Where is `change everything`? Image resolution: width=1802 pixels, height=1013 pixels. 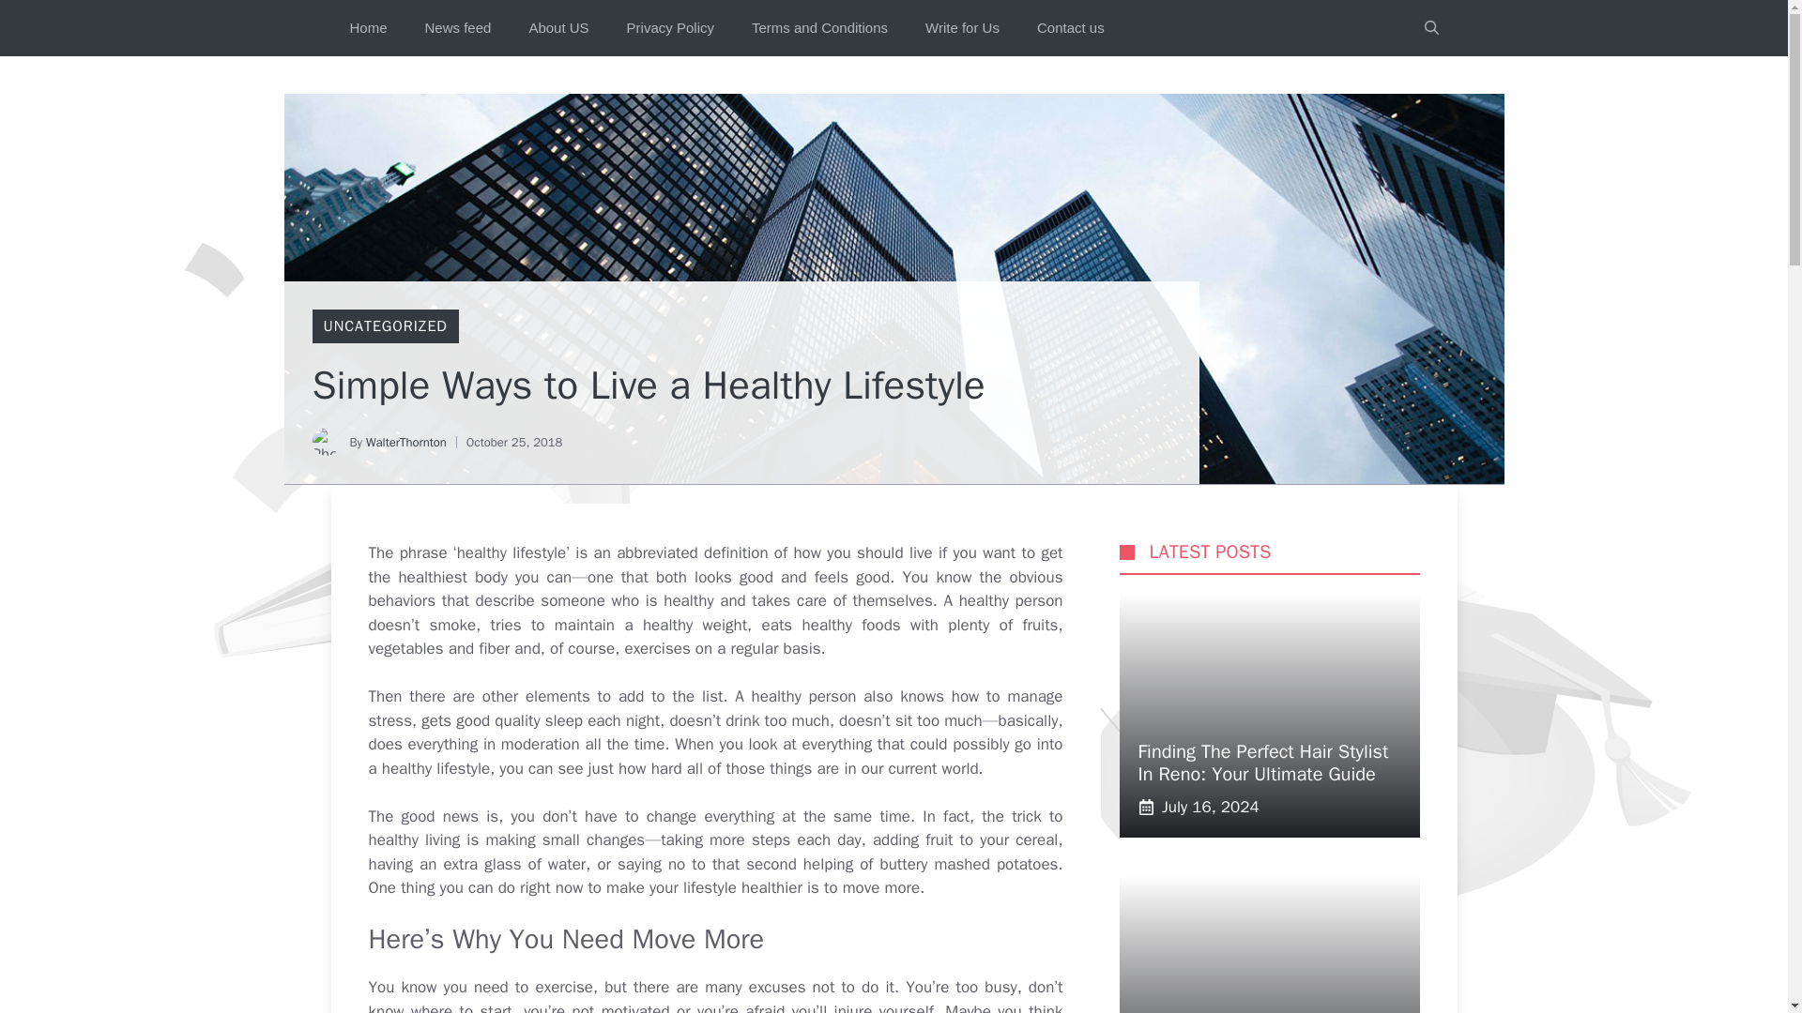
change everything is located at coordinates (710, 816).